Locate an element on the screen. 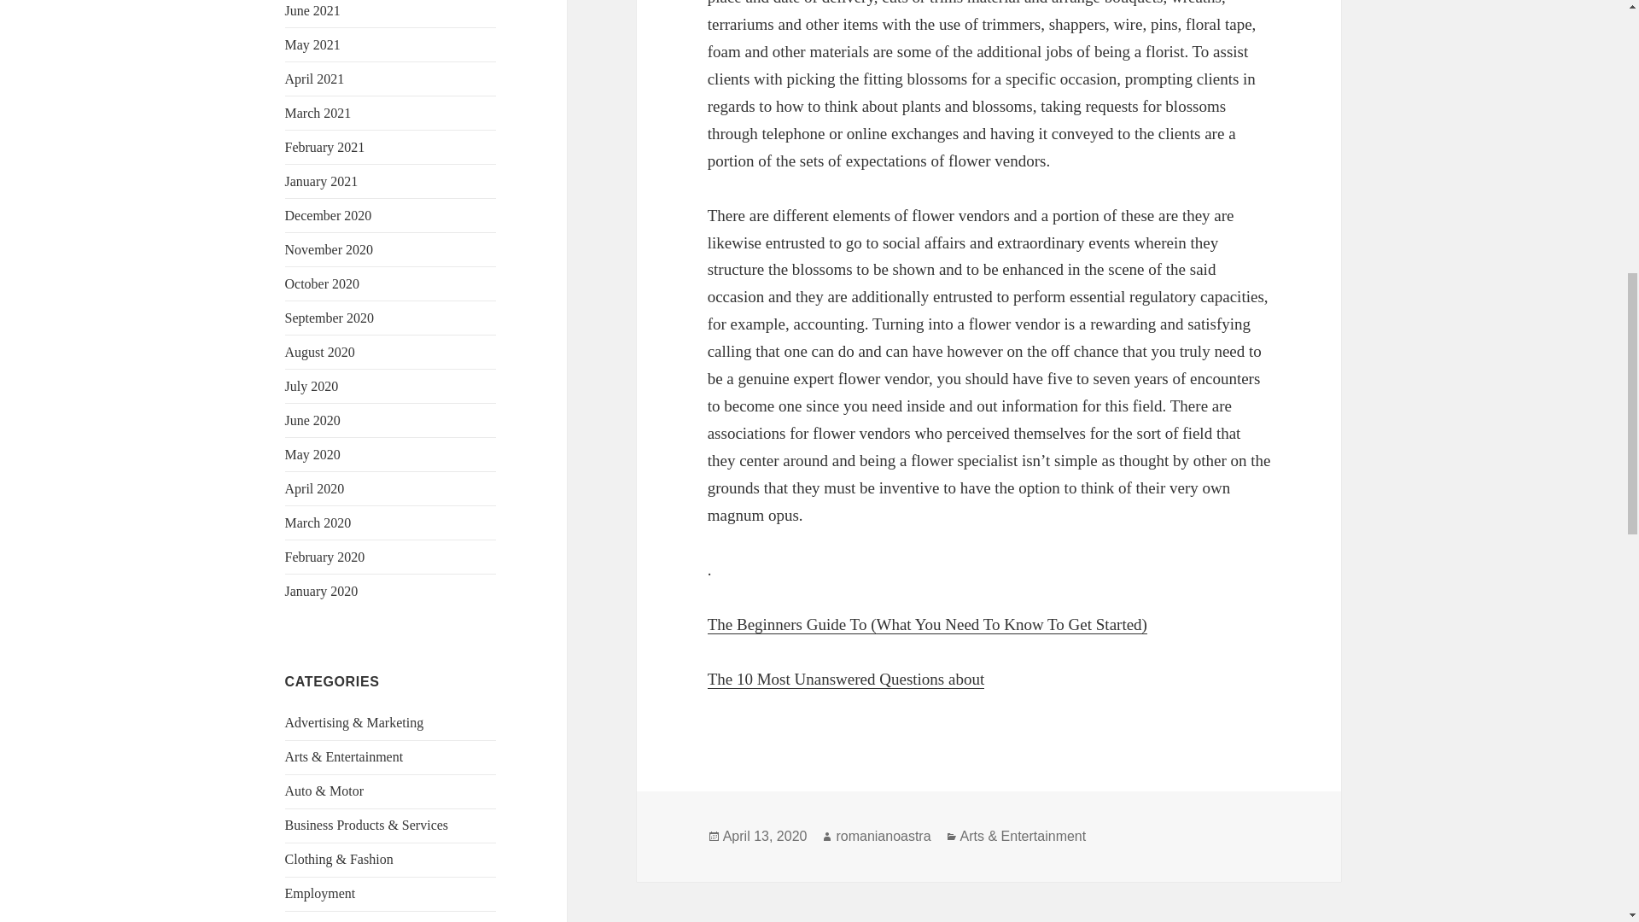 The width and height of the screenshot is (1639, 922). August 2020 is located at coordinates (320, 352).